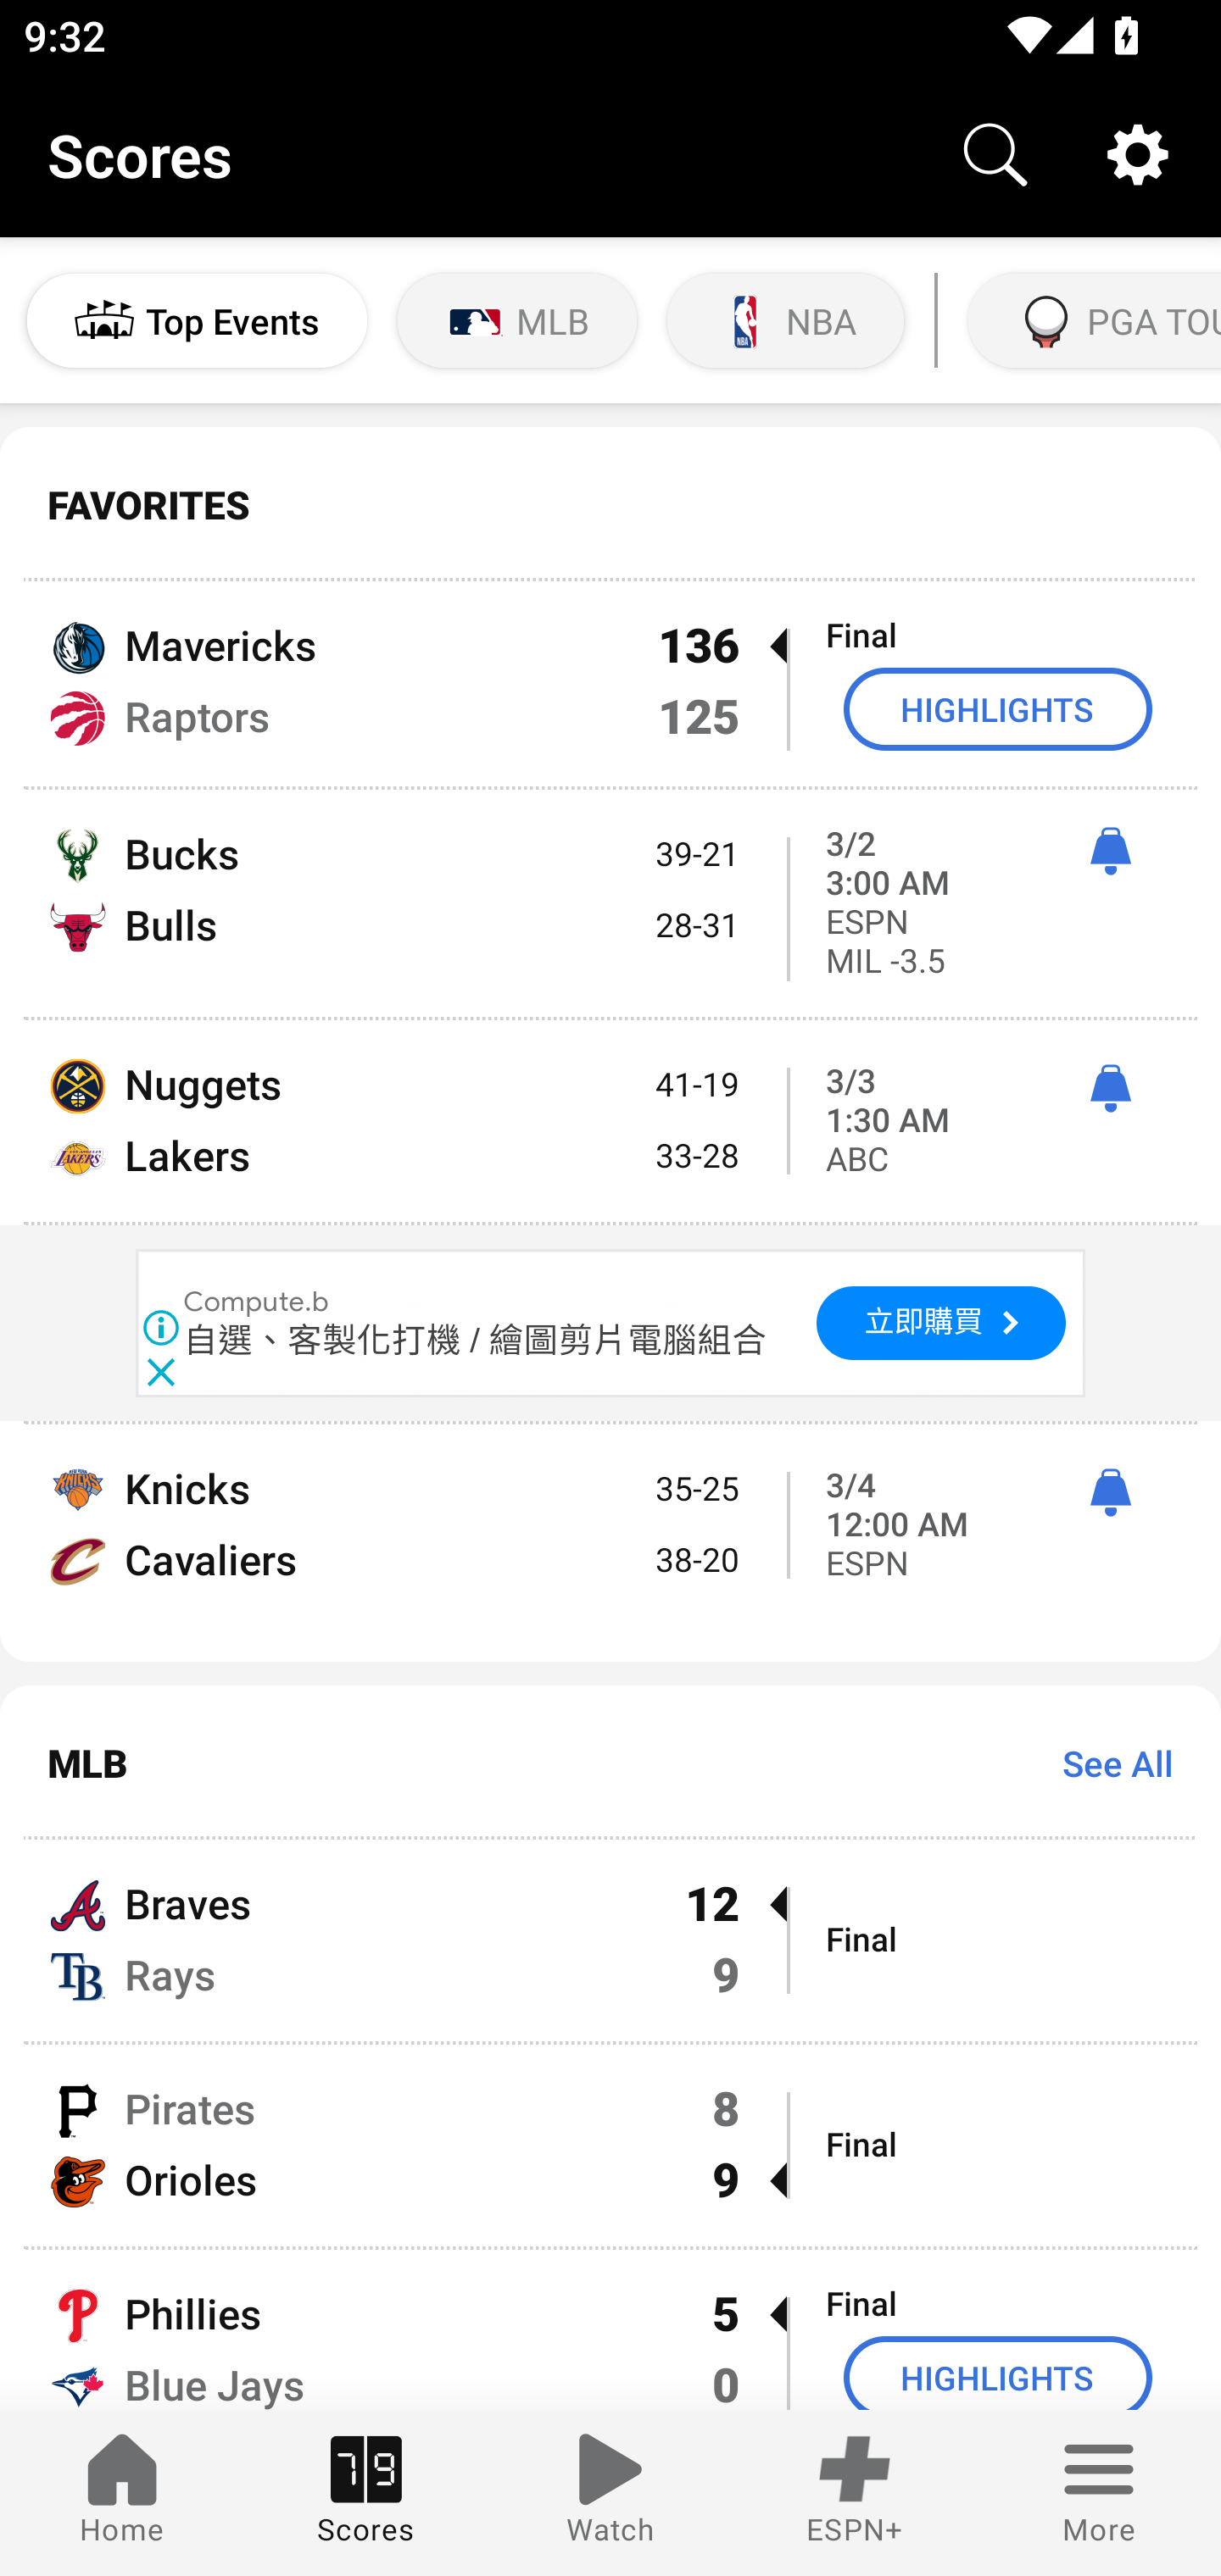 The width and height of the screenshot is (1221, 2576). Describe the element at coordinates (1110, 1492) in the screenshot. I see `ì` at that location.